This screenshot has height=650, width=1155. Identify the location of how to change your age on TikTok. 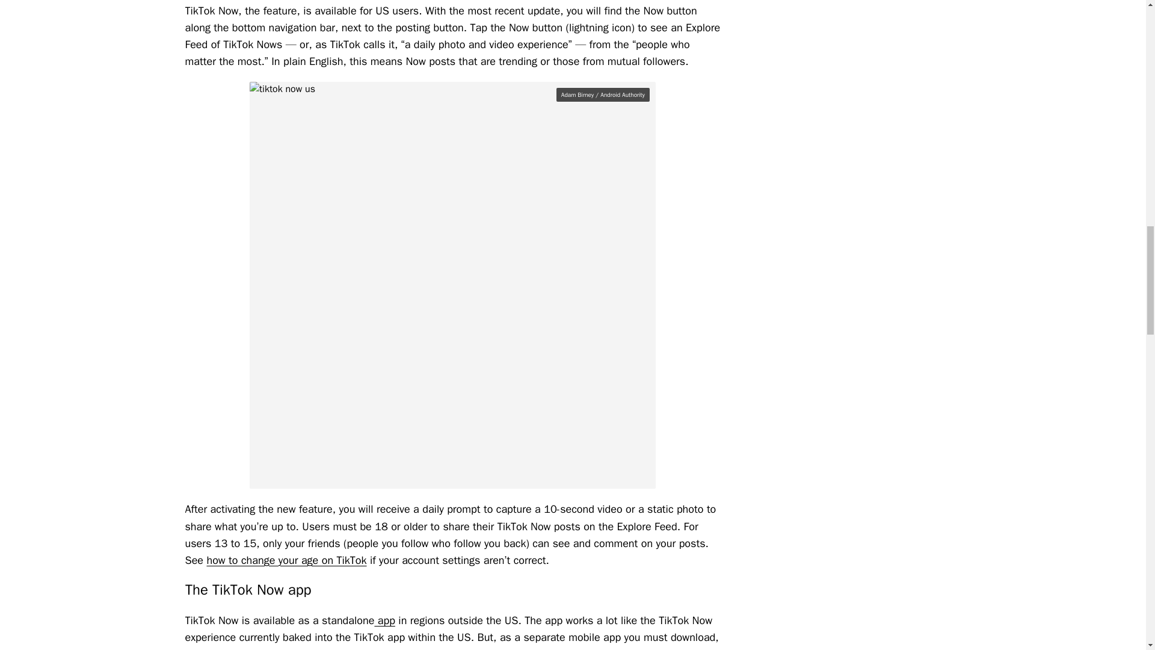
(286, 560).